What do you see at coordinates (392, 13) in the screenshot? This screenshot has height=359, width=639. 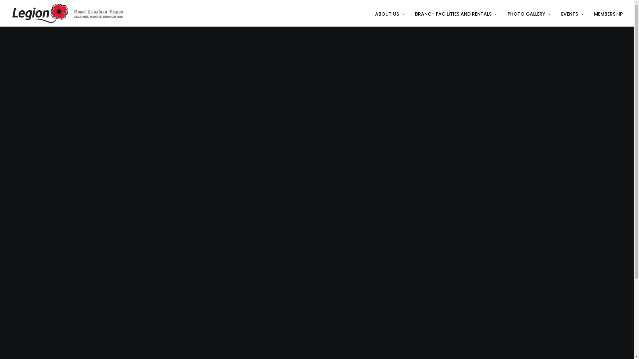 I see `ABOUT US` at bounding box center [392, 13].